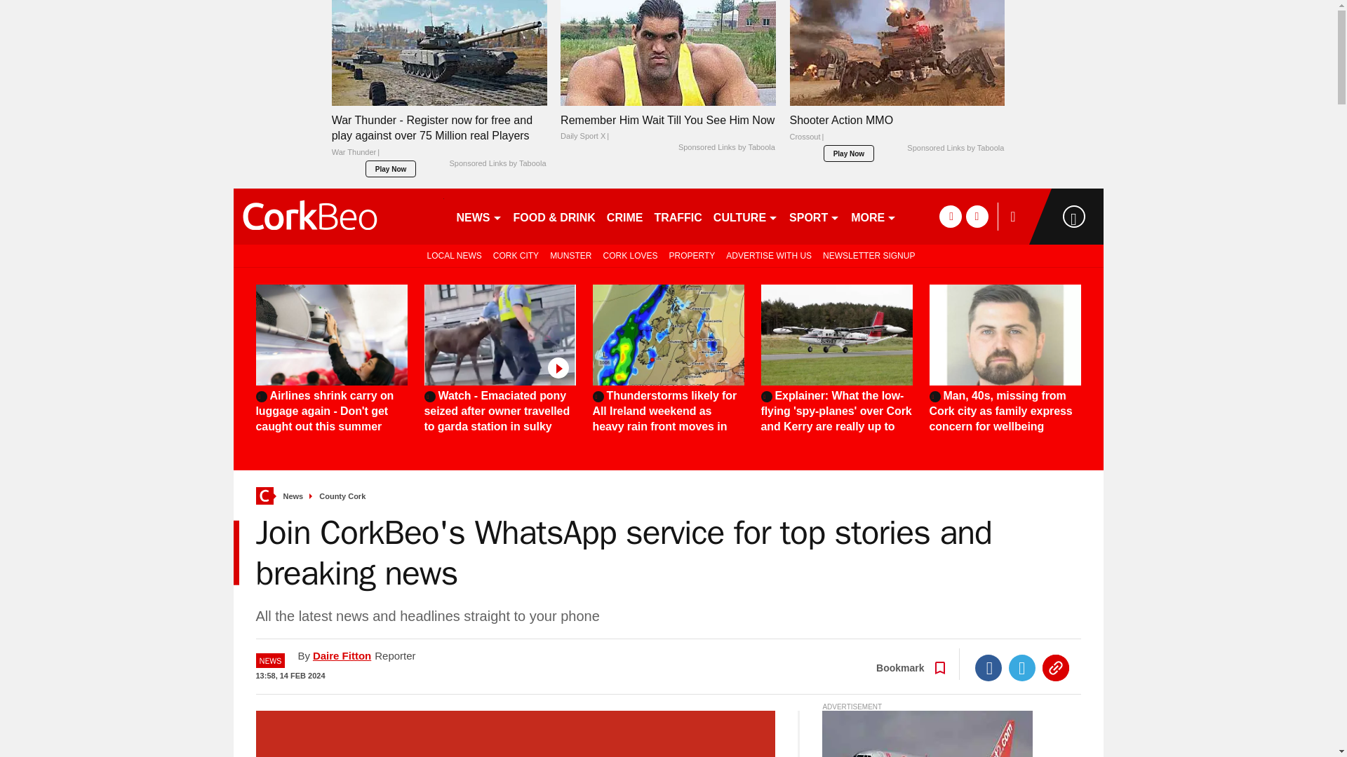 The image size is (1347, 757). What do you see at coordinates (815, 216) in the screenshot?
I see `SPORT` at bounding box center [815, 216].